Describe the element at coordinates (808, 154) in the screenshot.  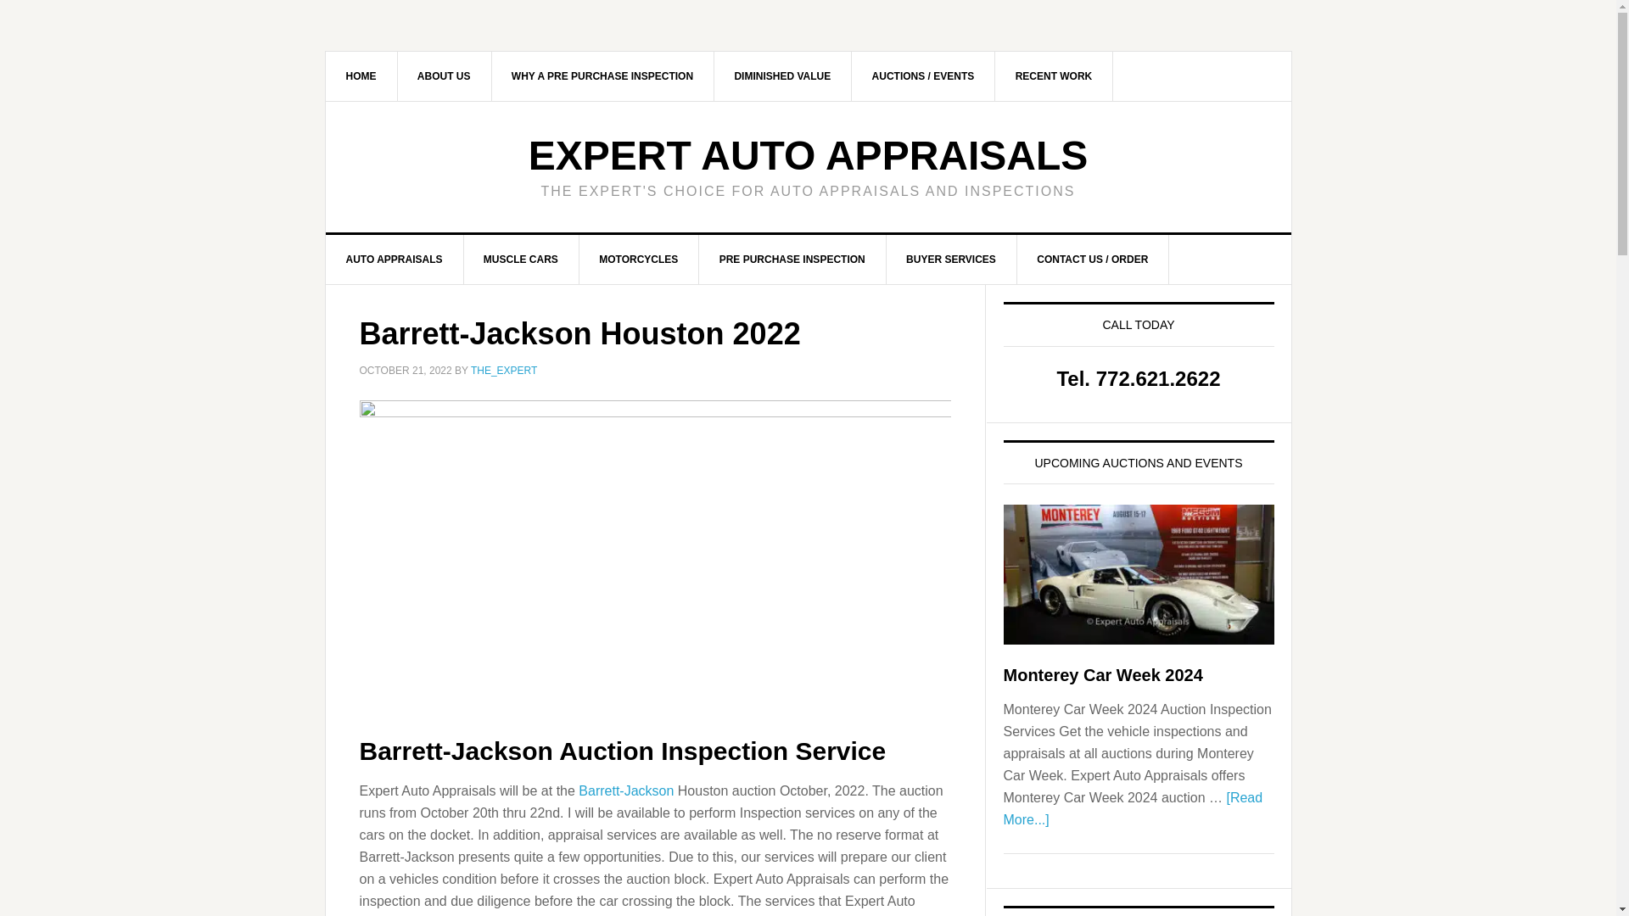
I see `EXPERT AUTO APPRAISALS` at that location.